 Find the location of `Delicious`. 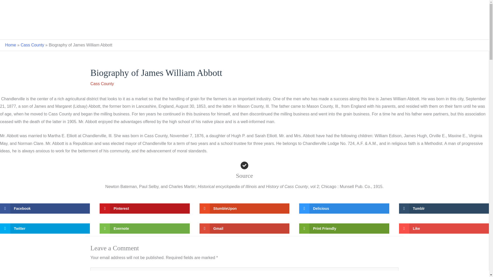

Delicious is located at coordinates (344, 208).